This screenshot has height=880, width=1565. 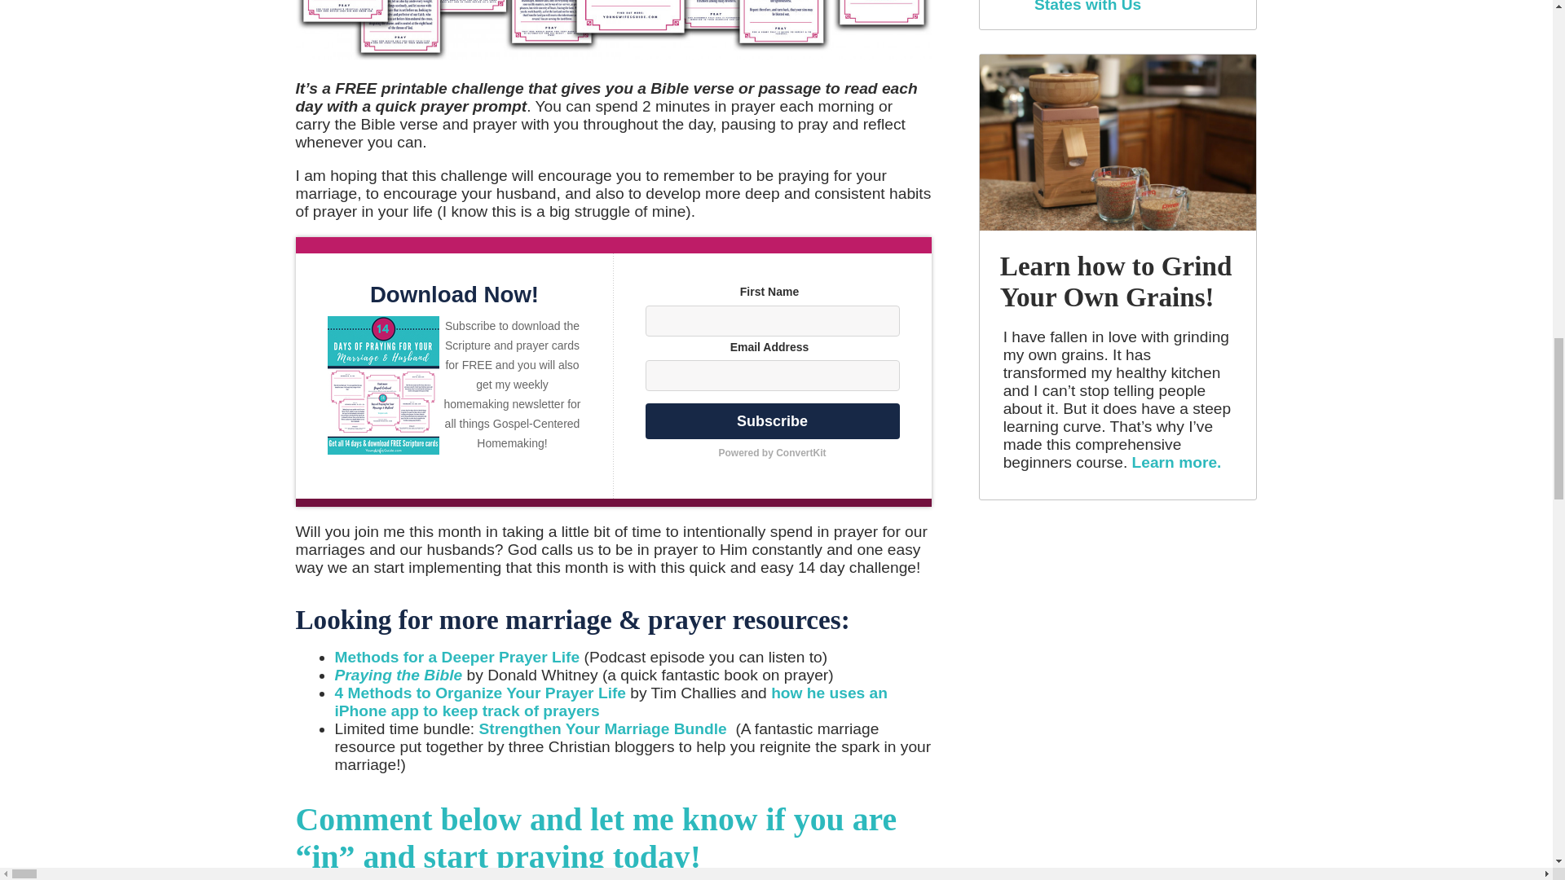 I want to click on Powered by ConvertKit, so click(x=773, y=453).